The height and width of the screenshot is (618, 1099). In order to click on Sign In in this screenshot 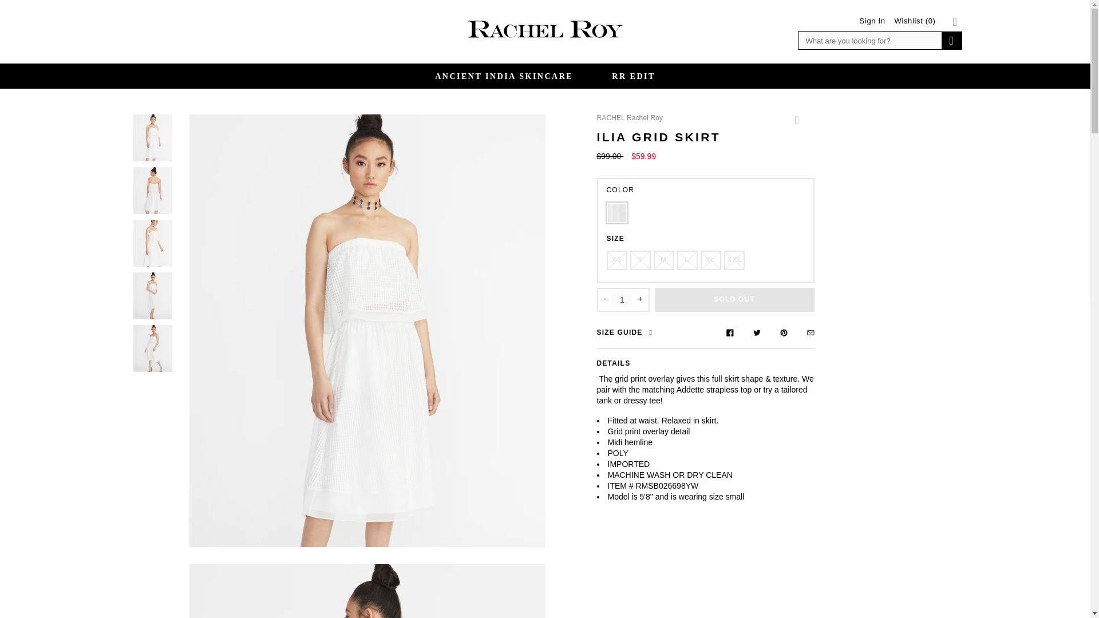, I will do `click(872, 21)`.